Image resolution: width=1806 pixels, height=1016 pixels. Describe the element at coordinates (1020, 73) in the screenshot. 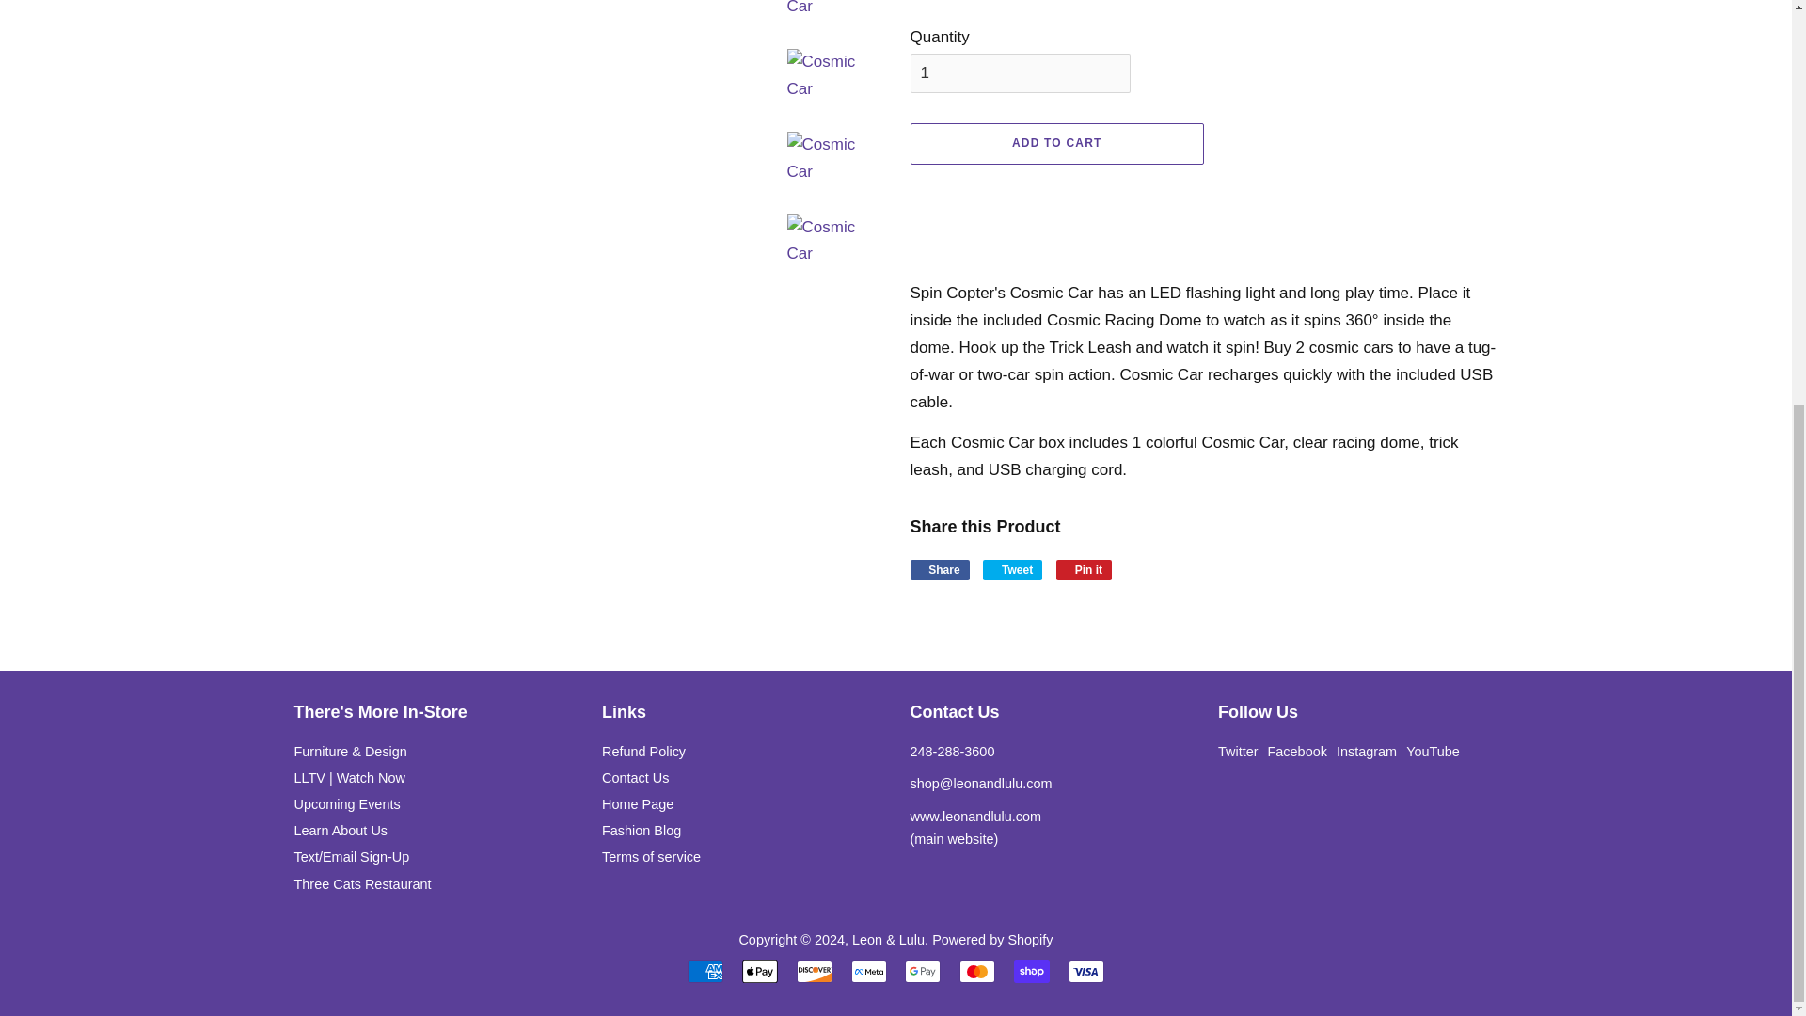

I see `1` at that location.